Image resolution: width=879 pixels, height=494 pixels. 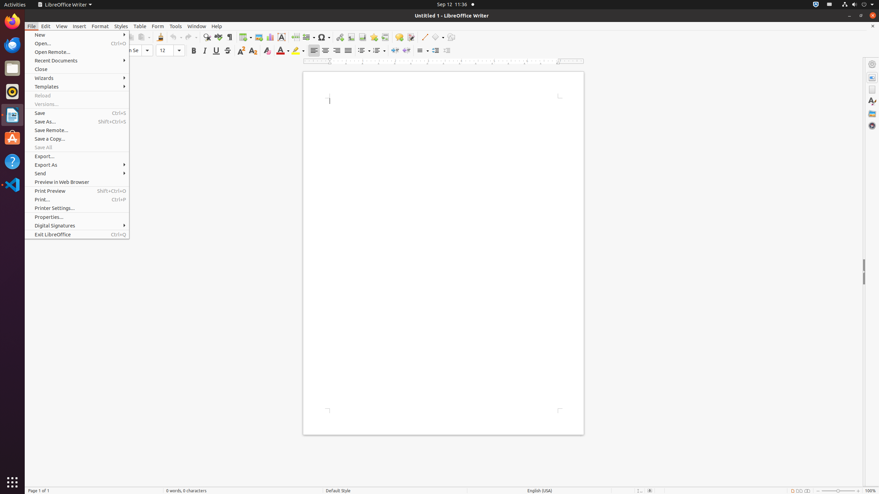 I want to click on Help, so click(x=217, y=26).